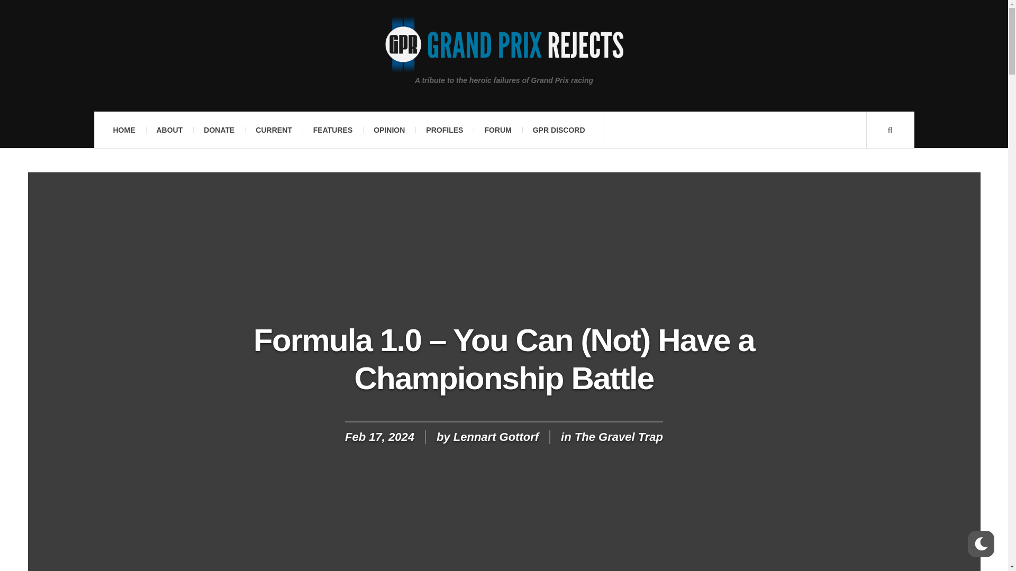 The width and height of the screenshot is (1016, 571). What do you see at coordinates (170, 130) in the screenshot?
I see `ABOUT` at bounding box center [170, 130].